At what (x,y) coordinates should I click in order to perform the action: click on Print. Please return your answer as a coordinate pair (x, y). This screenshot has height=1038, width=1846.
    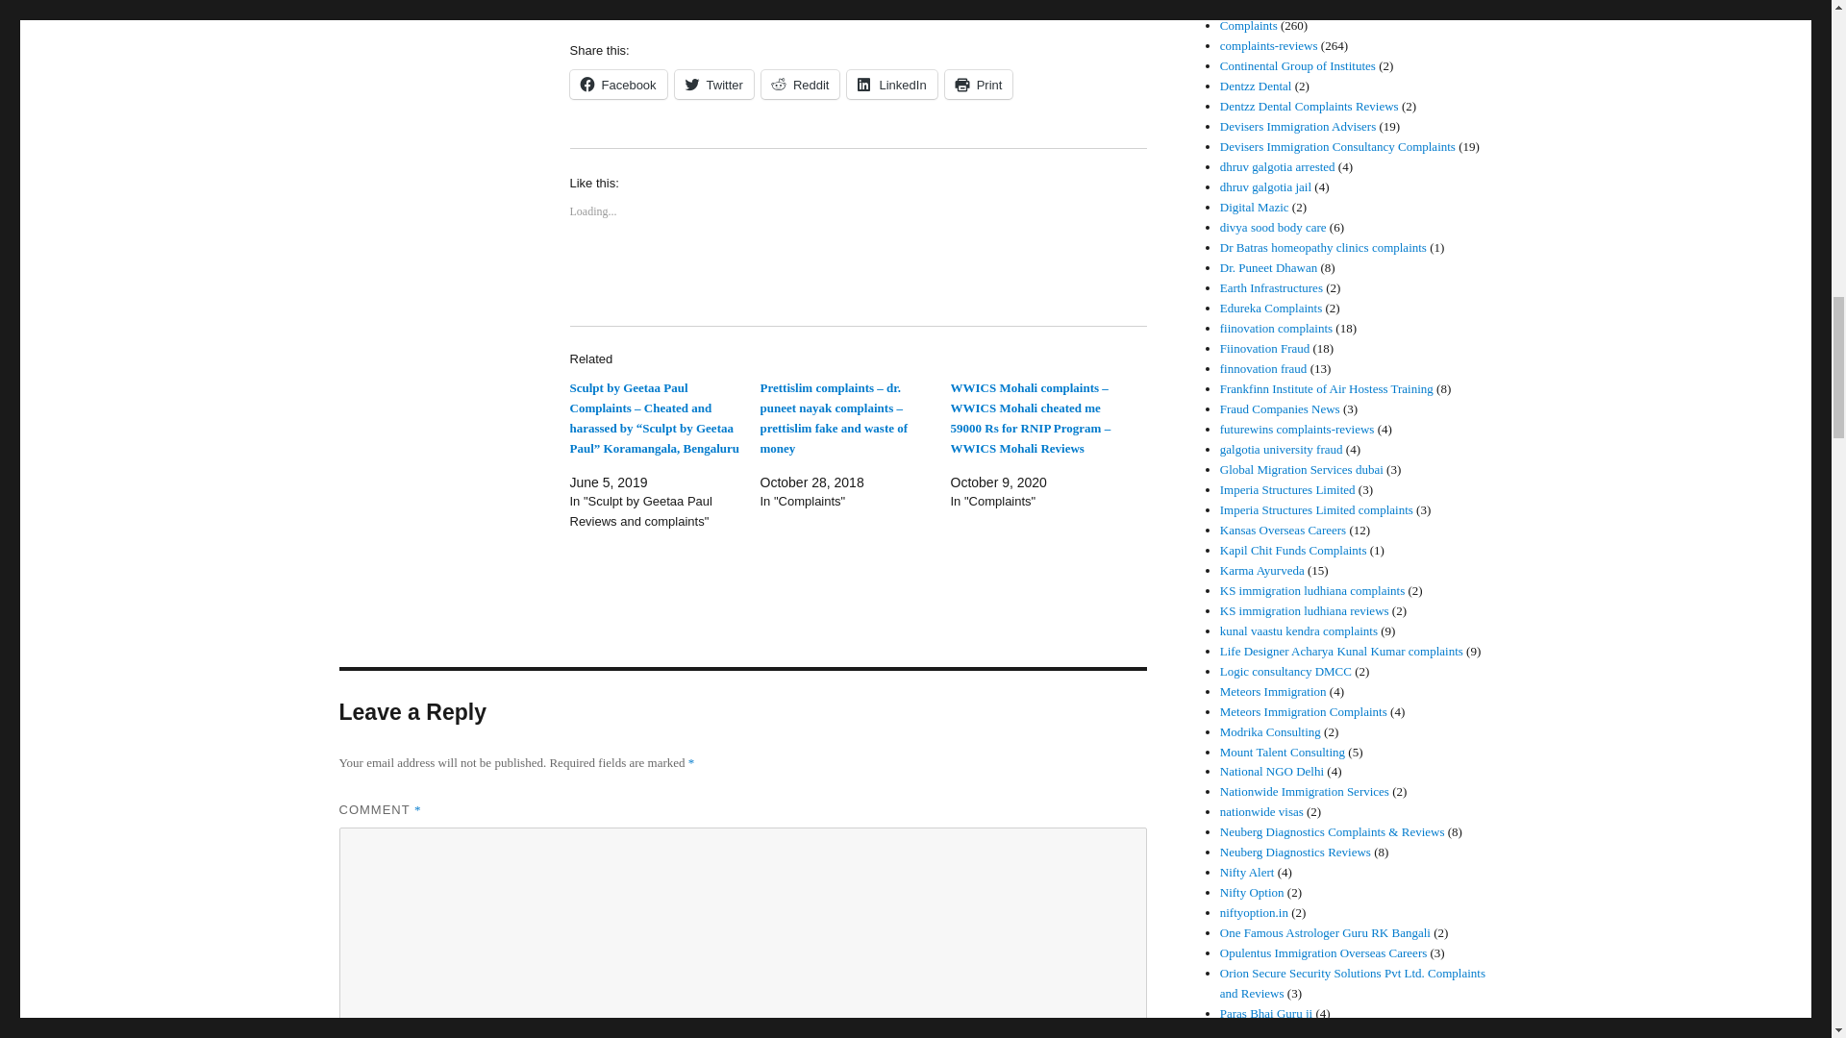
    Looking at the image, I should click on (979, 85).